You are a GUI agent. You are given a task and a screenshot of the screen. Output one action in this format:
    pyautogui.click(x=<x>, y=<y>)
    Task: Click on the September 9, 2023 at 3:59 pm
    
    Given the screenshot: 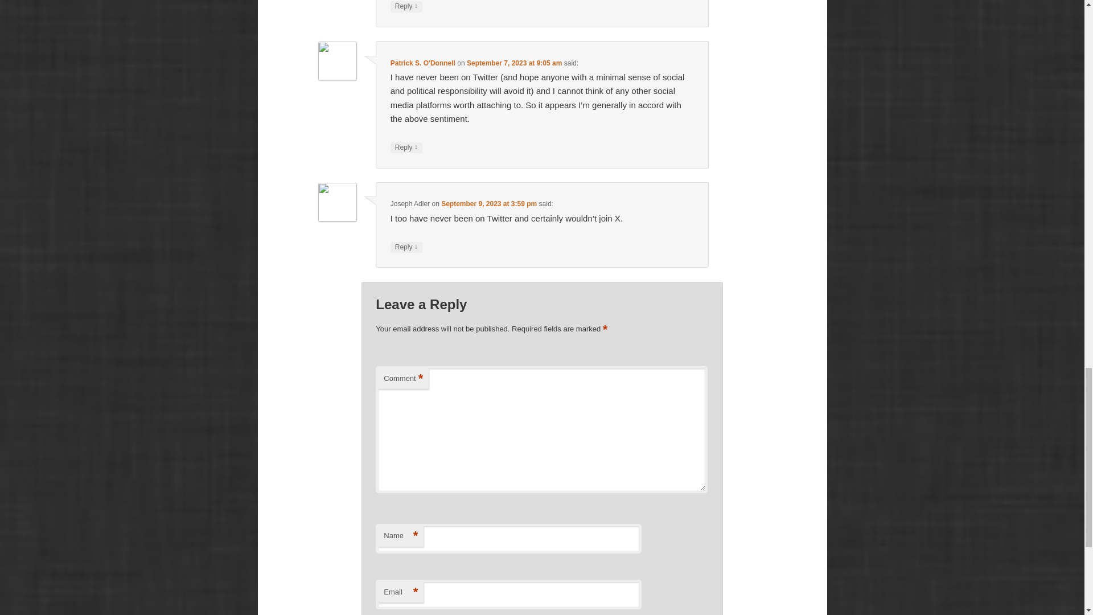 What is the action you would take?
    pyautogui.click(x=488, y=204)
    